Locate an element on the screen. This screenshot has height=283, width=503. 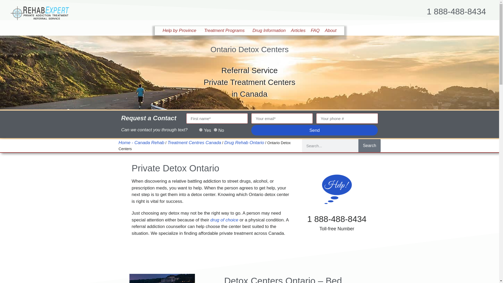
Articles is located at coordinates (298, 30).